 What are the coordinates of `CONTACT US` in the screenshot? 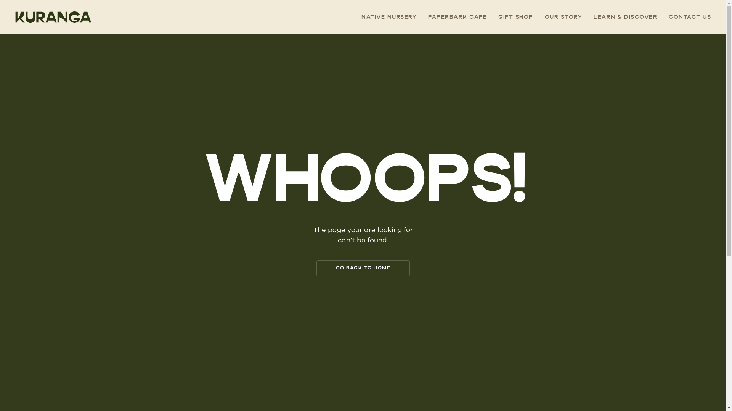 It's located at (690, 17).